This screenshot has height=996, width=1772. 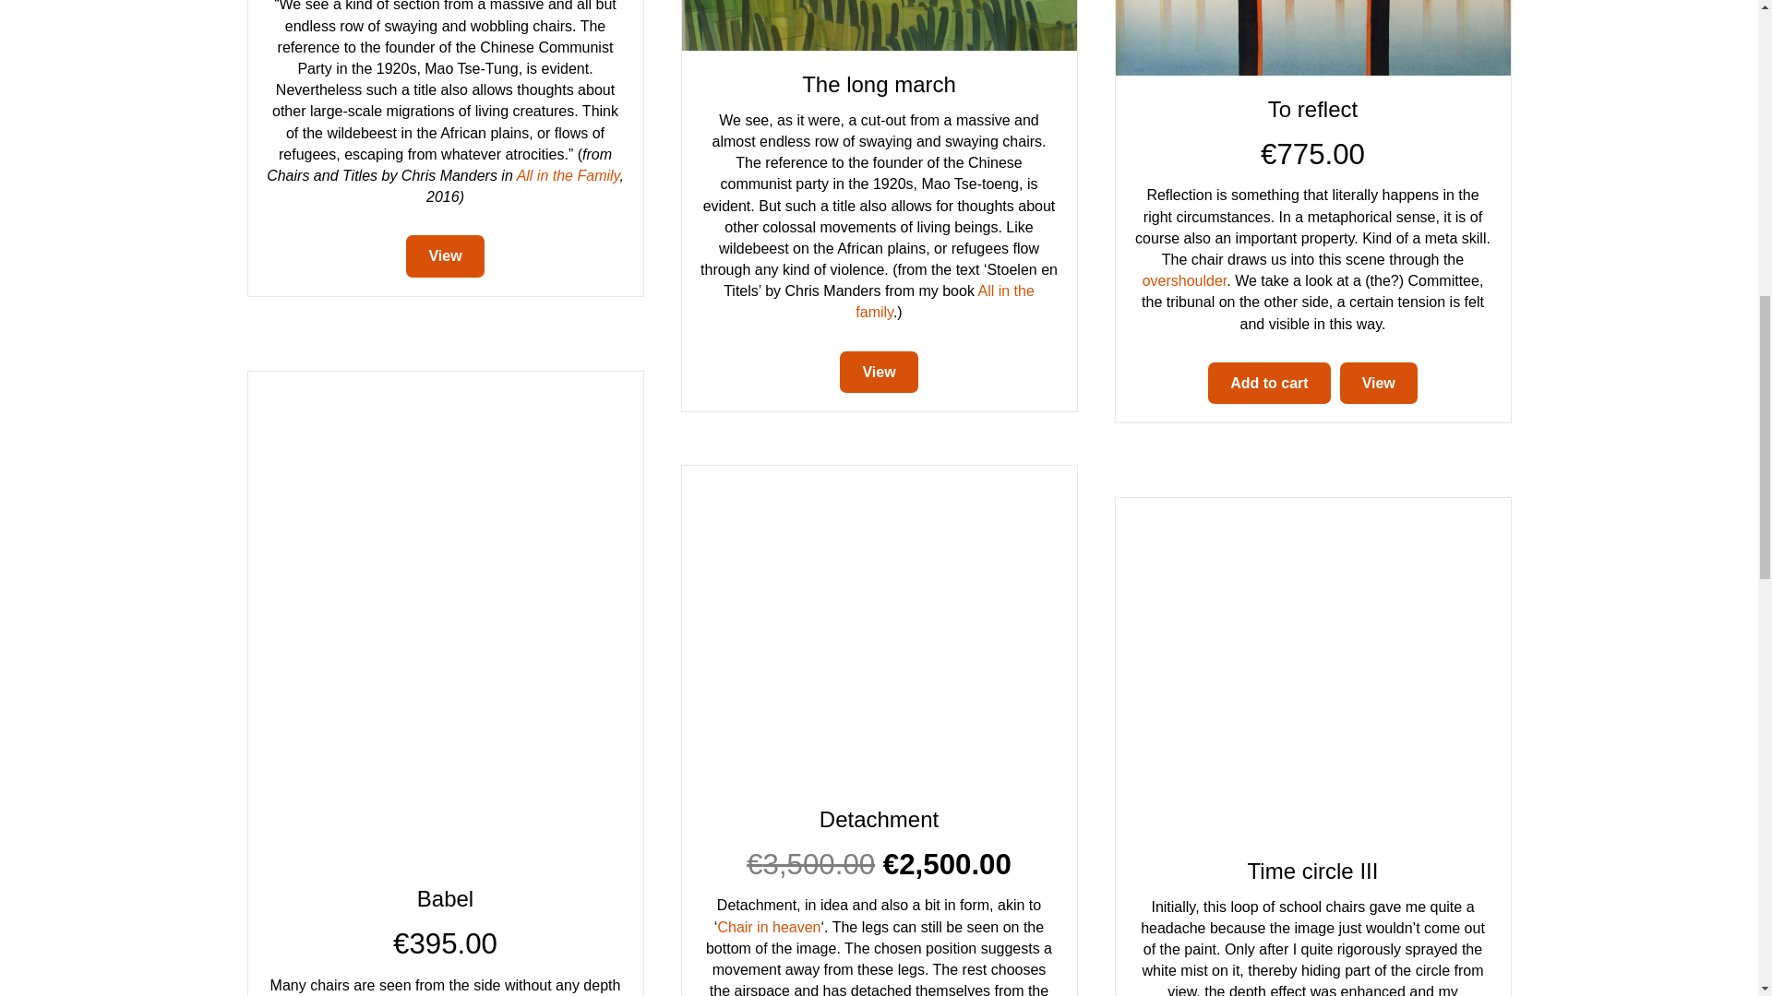 I want to click on View, so click(x=879, y=373).